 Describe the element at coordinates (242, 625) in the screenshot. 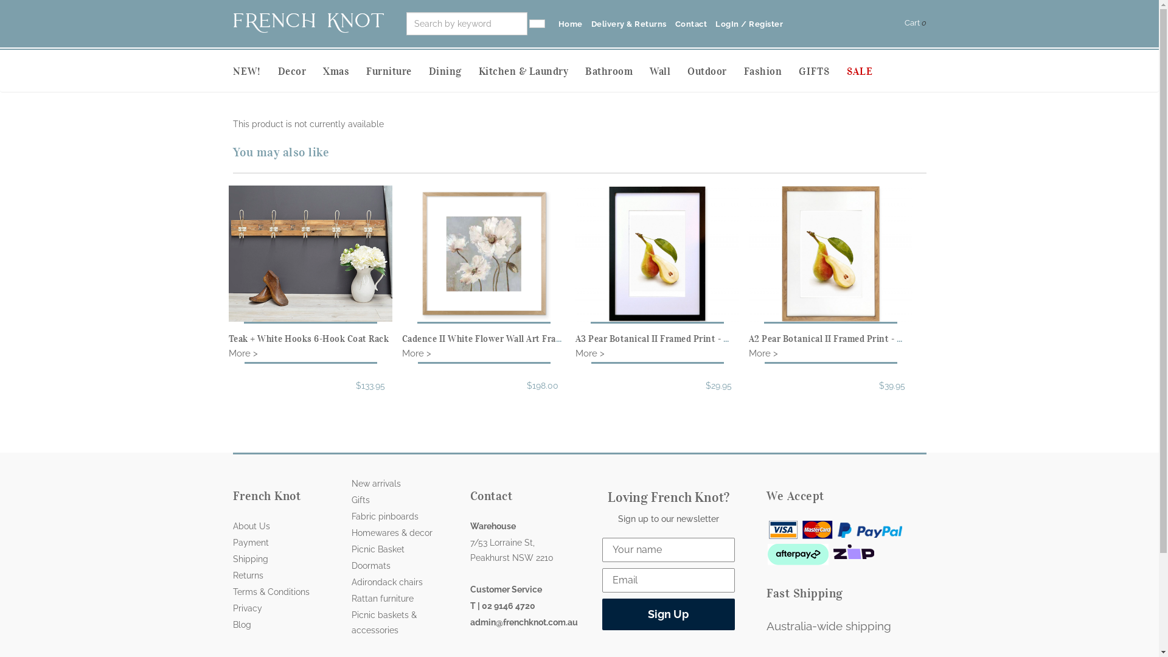

I see `Blog` at that location.